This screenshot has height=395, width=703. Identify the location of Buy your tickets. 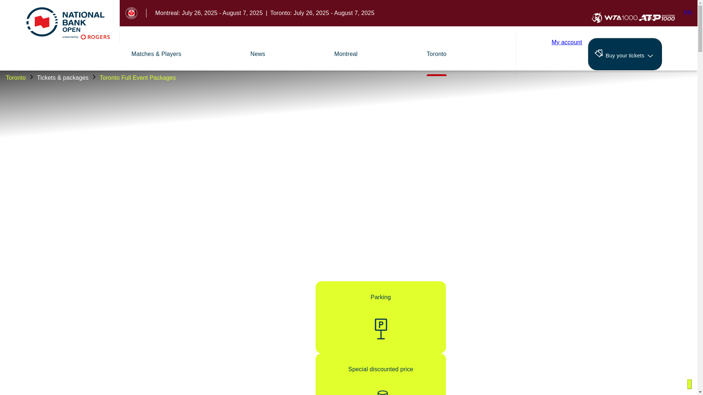
(566, 54).